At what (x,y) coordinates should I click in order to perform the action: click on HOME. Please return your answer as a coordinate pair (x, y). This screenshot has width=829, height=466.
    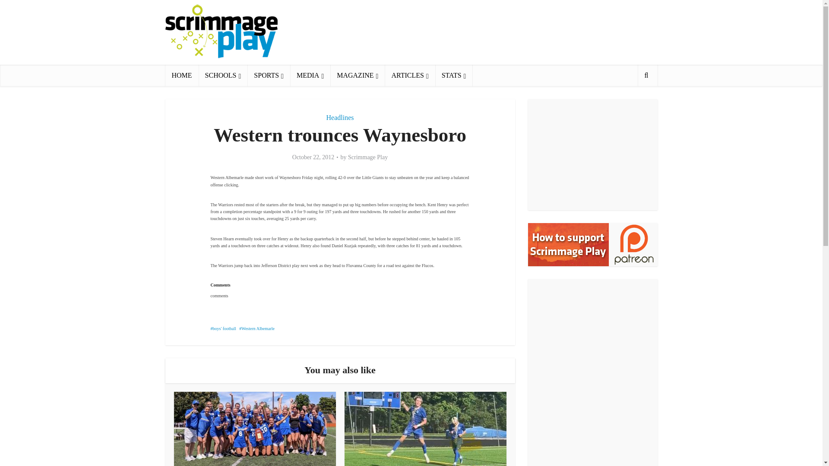
    Looking at the image, I should click on (181, 75).